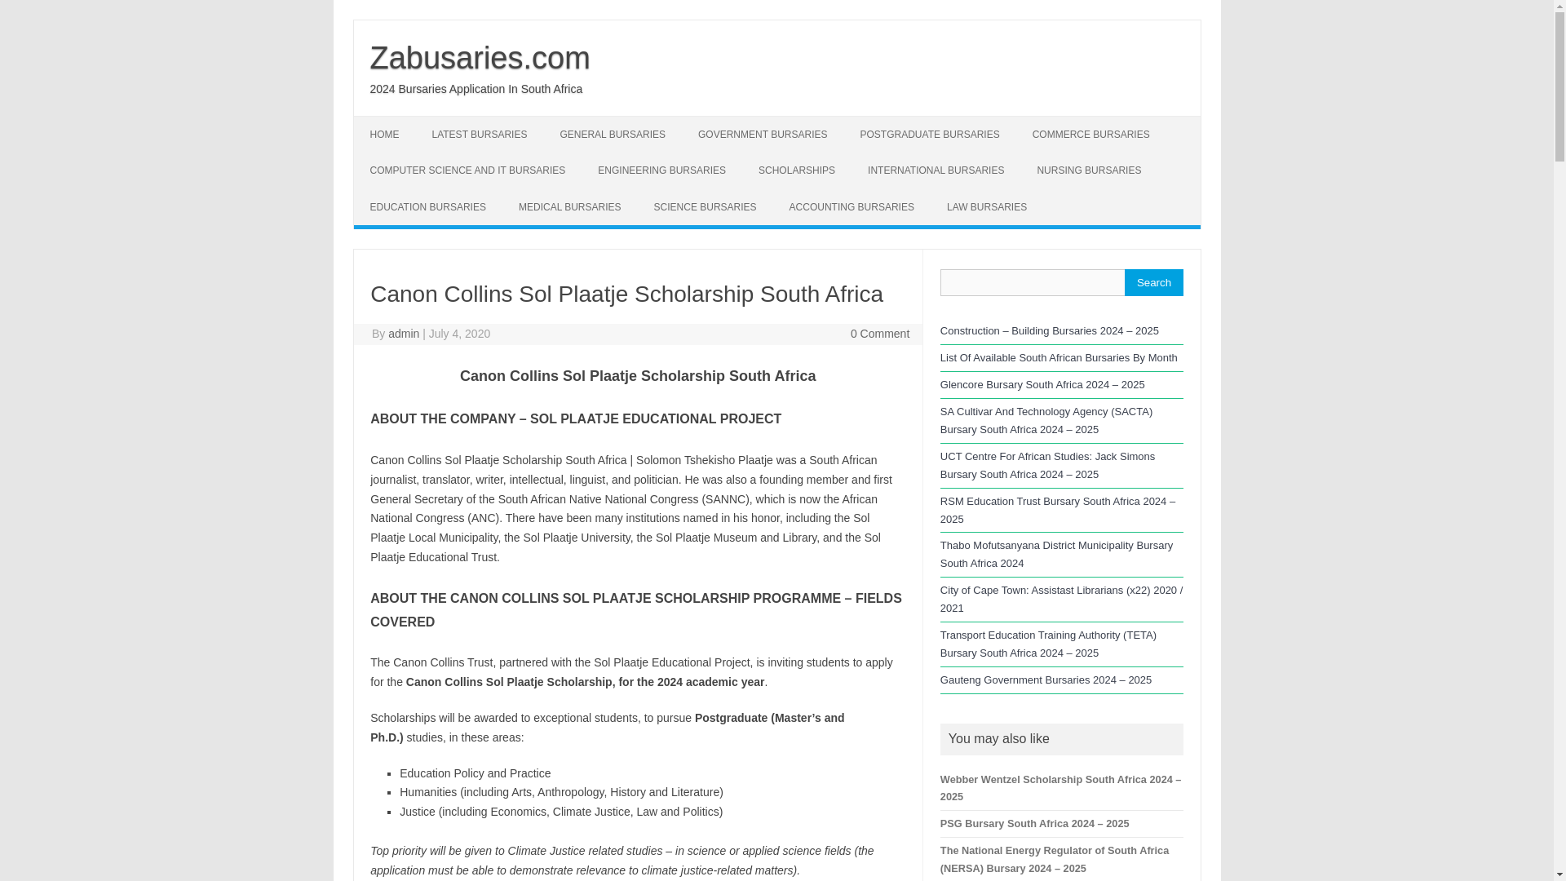  What do you see at coordinates (1153, 282) in the screenshot?
I see `Search` at bounding box center [1153, 282].